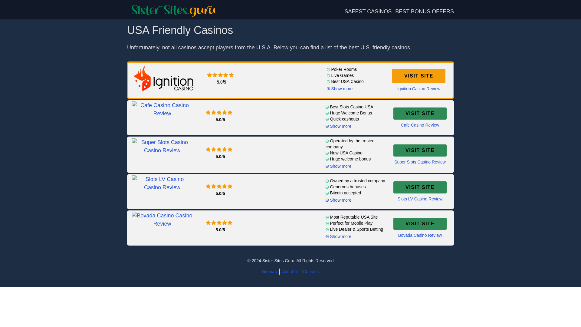 The image size is (581, 327). I want to click on VISIT SITE, so click(420, 114).